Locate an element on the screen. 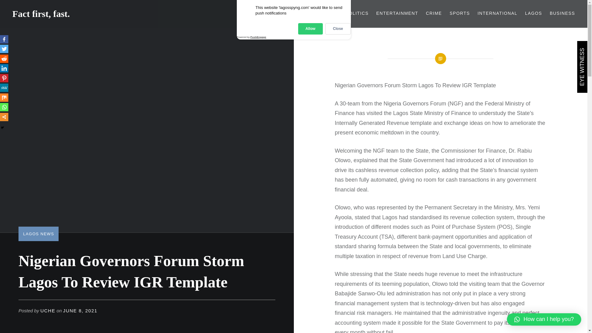  JUNE 8, 2021 is located at coordinates (80, 311).